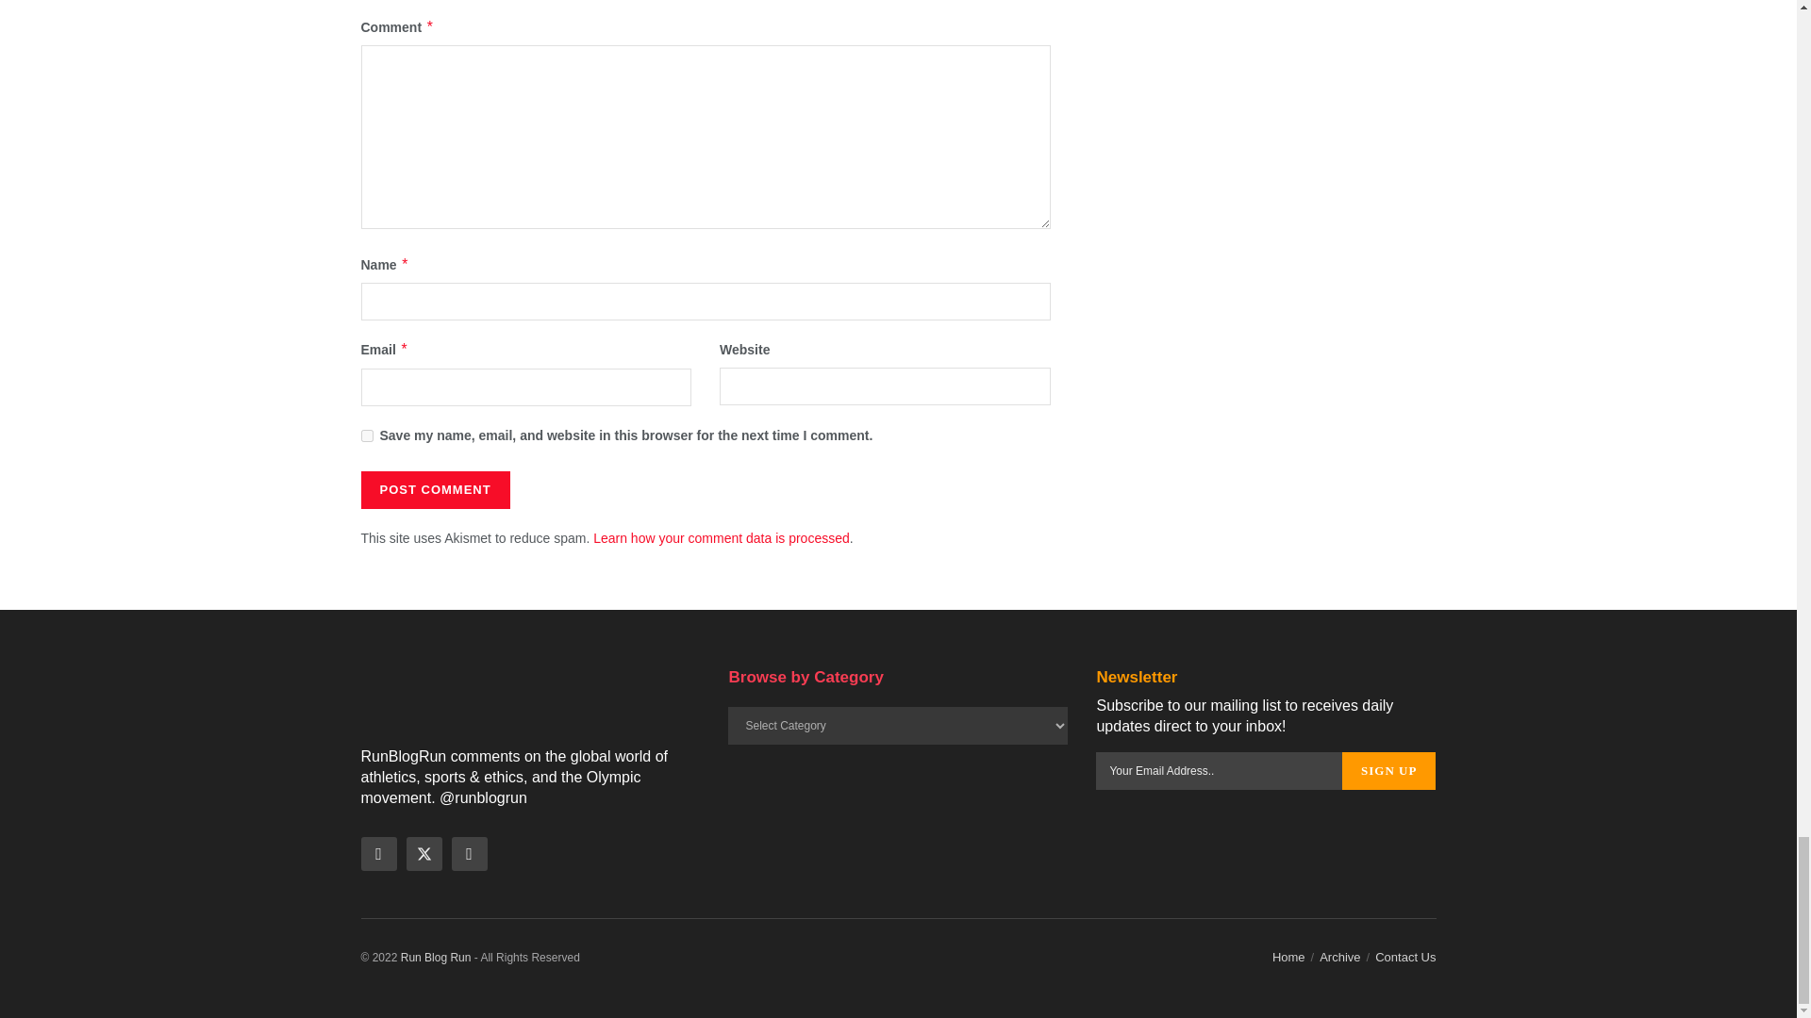 The image size is (1811, 1018). What do you see at coordinates (1388, 771) in the screenshot?
I see `SIGN UP` at bounding box center [1388, 771].